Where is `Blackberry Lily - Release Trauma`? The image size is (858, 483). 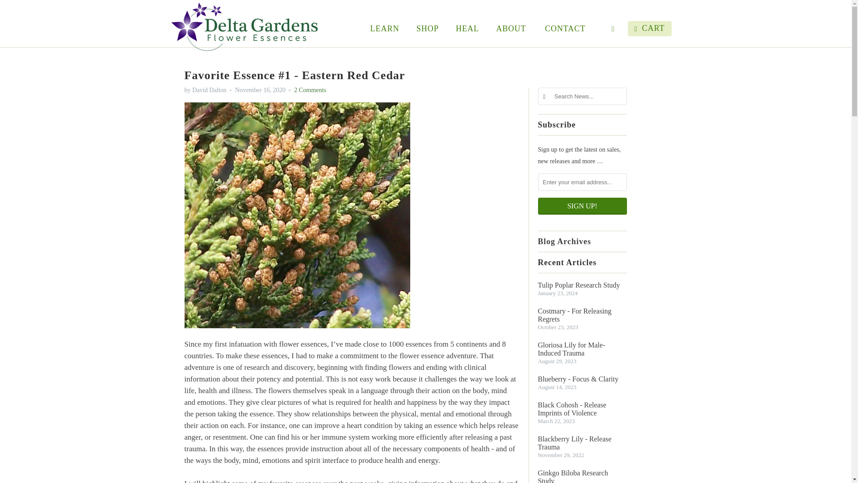
Blackberry Lily - Release Trauma is located at coordinates (582, 443).